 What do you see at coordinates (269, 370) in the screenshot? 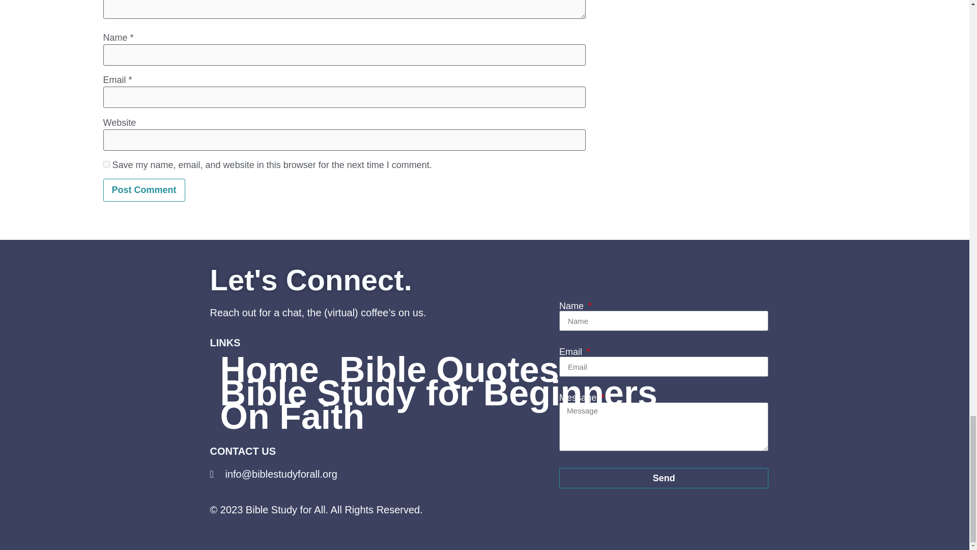
I see `Home` at bounding box center [269, 370].